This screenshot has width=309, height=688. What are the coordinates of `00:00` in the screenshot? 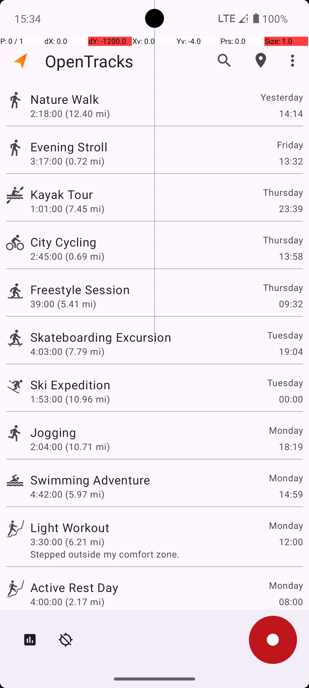 It's located at (291, 399).